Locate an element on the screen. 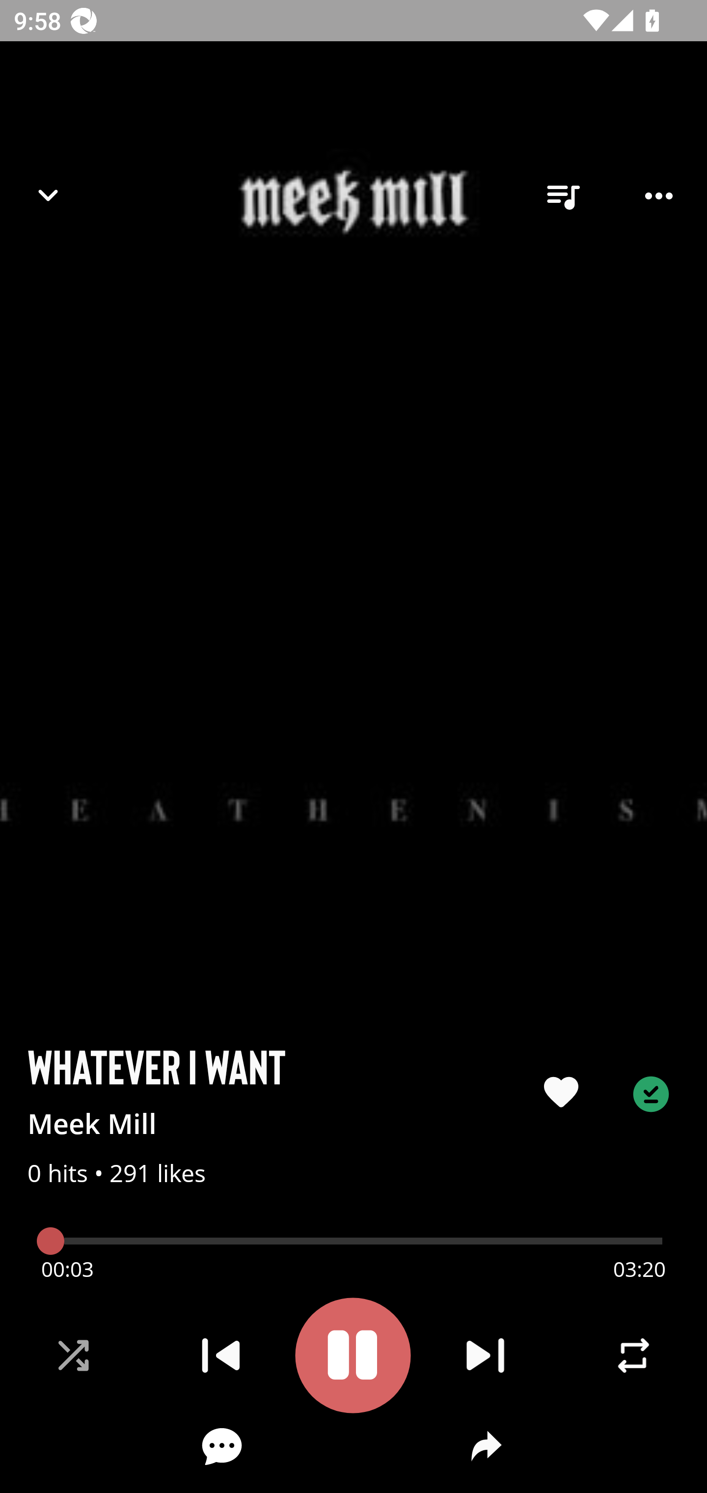 The height and width of the screenshot is (1493, 707). Navigate up is located at coordinates (48, 195).